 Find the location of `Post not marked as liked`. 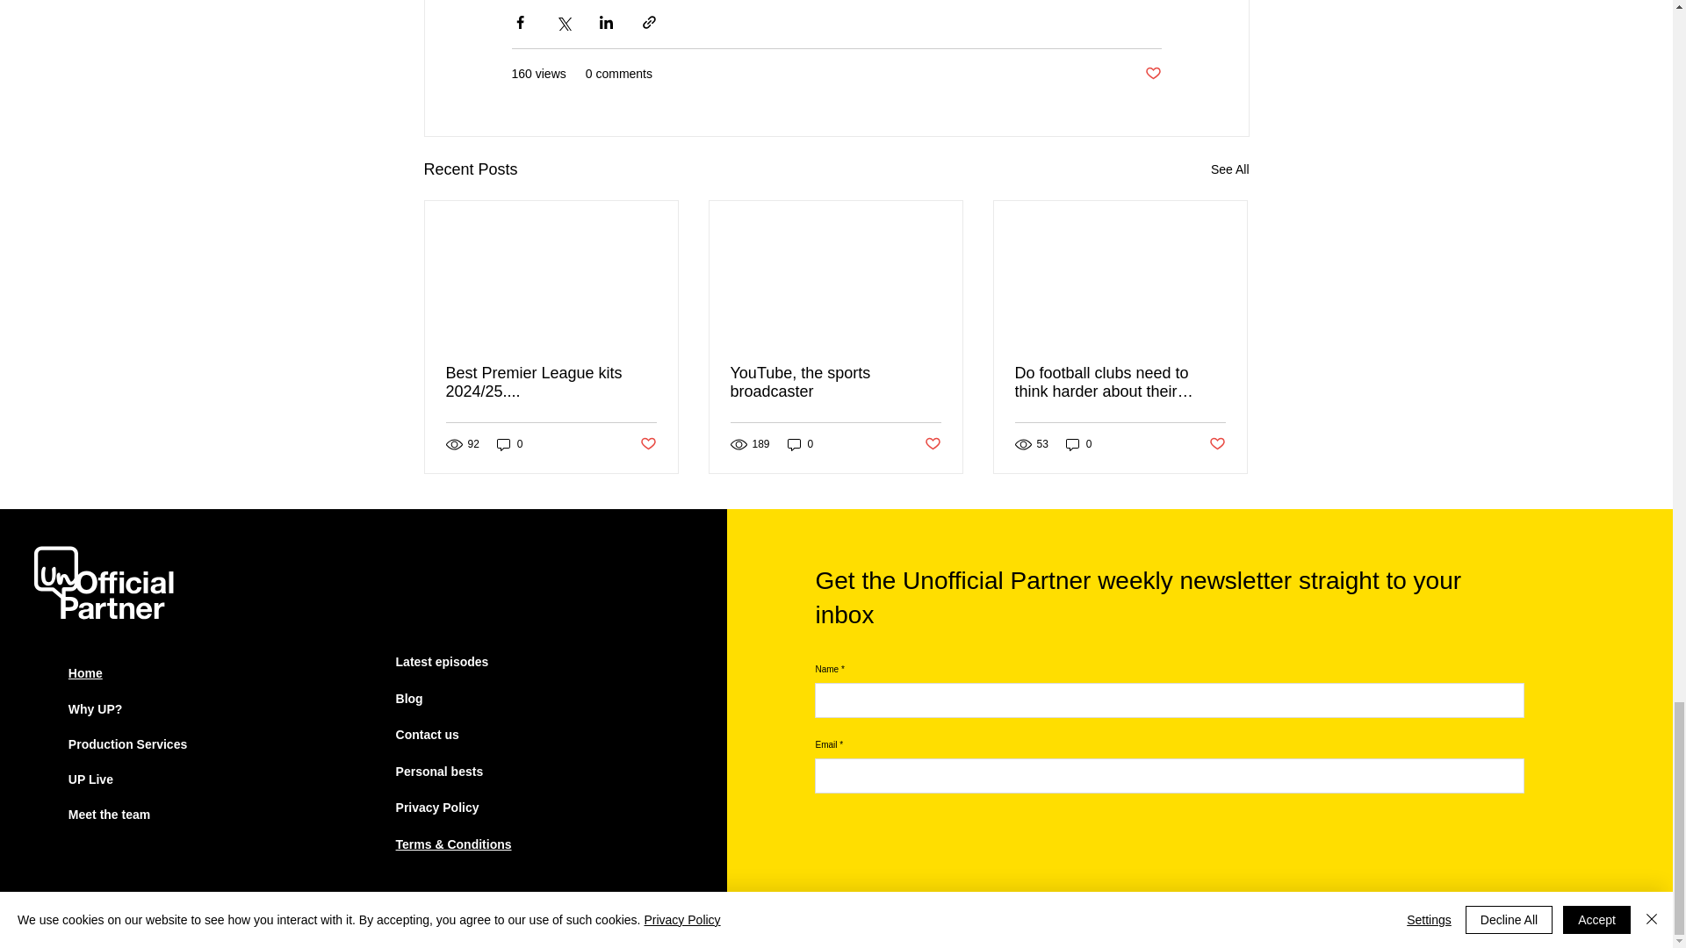

Post not marked as liked is located at coordinates (933, 444).